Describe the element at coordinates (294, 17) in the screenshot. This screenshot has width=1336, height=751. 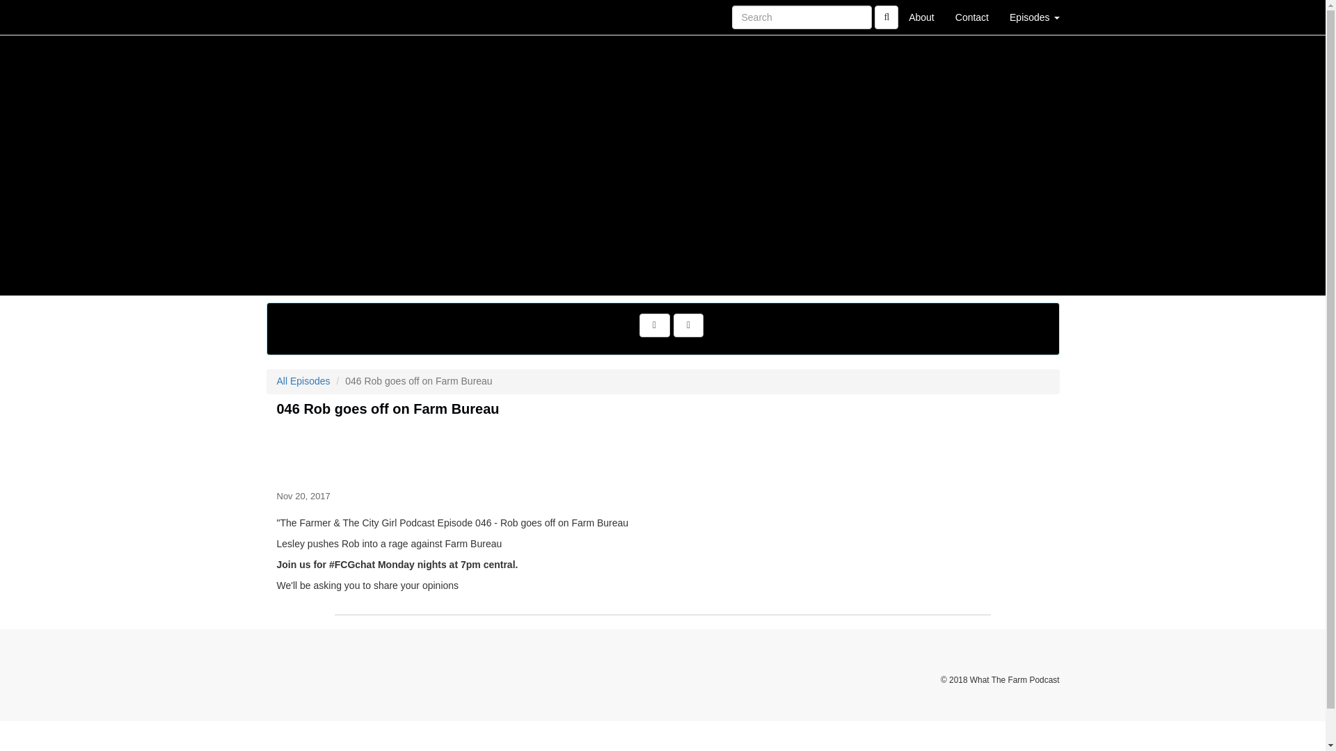
I see `Home Page` at that location.